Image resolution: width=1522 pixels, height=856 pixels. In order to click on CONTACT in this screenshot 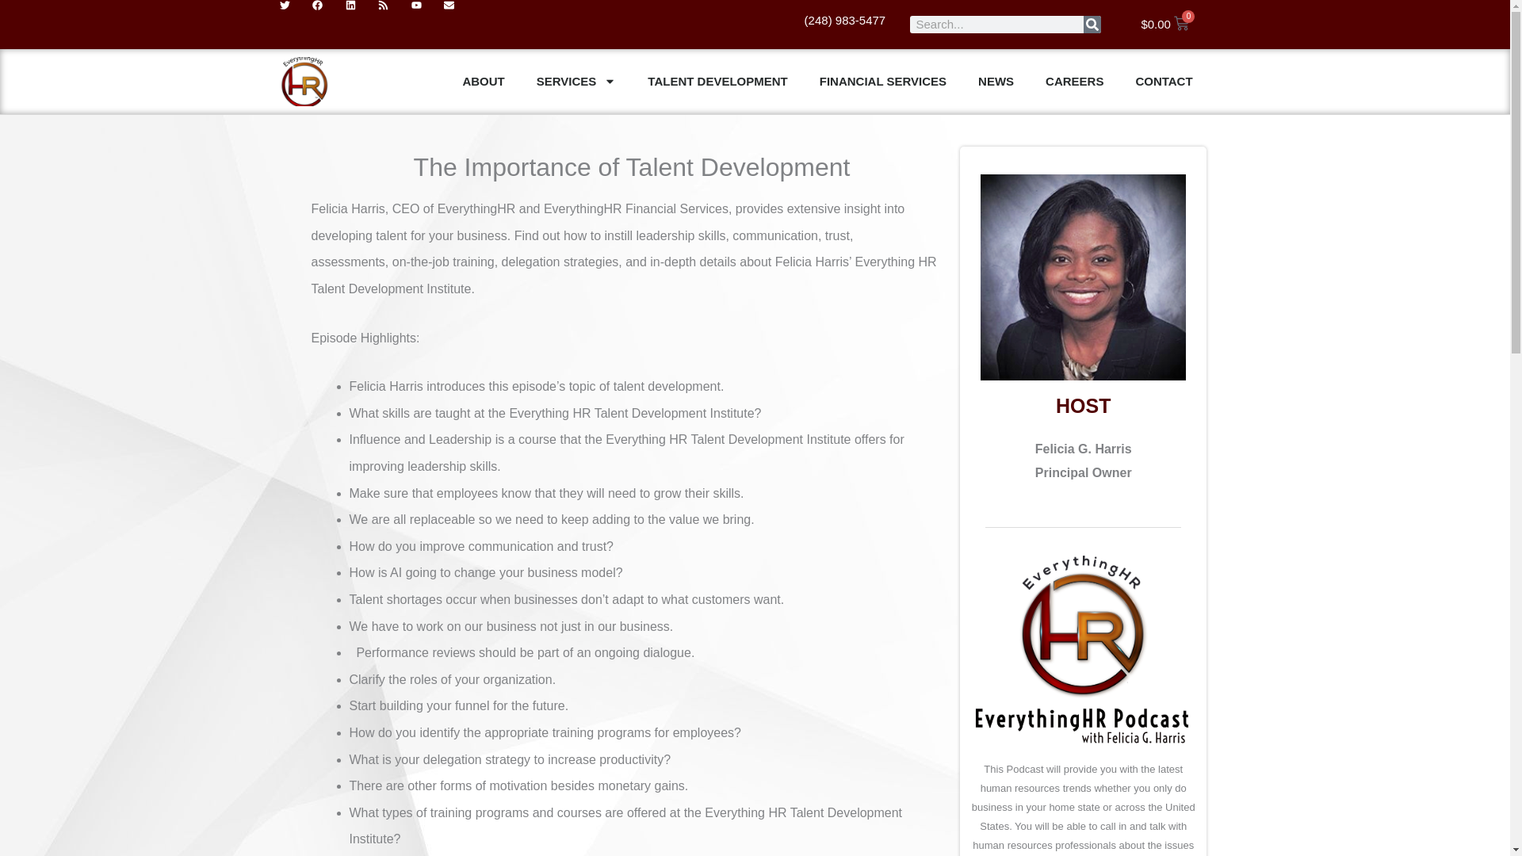, I will do `click(1164, 82)`.